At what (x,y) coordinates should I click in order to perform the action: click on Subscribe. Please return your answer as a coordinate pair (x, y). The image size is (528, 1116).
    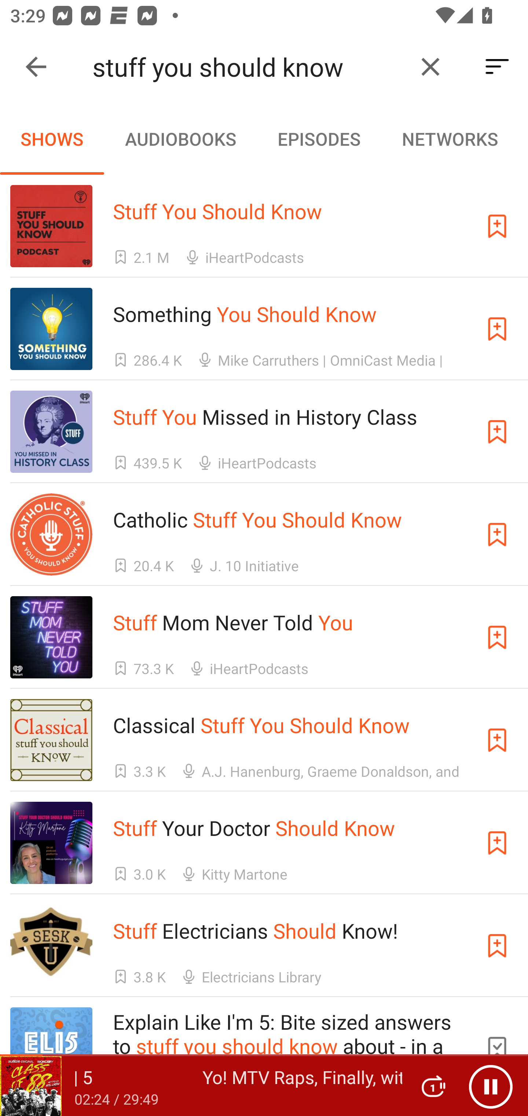
    Looking at the image, I should click on (497, 946).